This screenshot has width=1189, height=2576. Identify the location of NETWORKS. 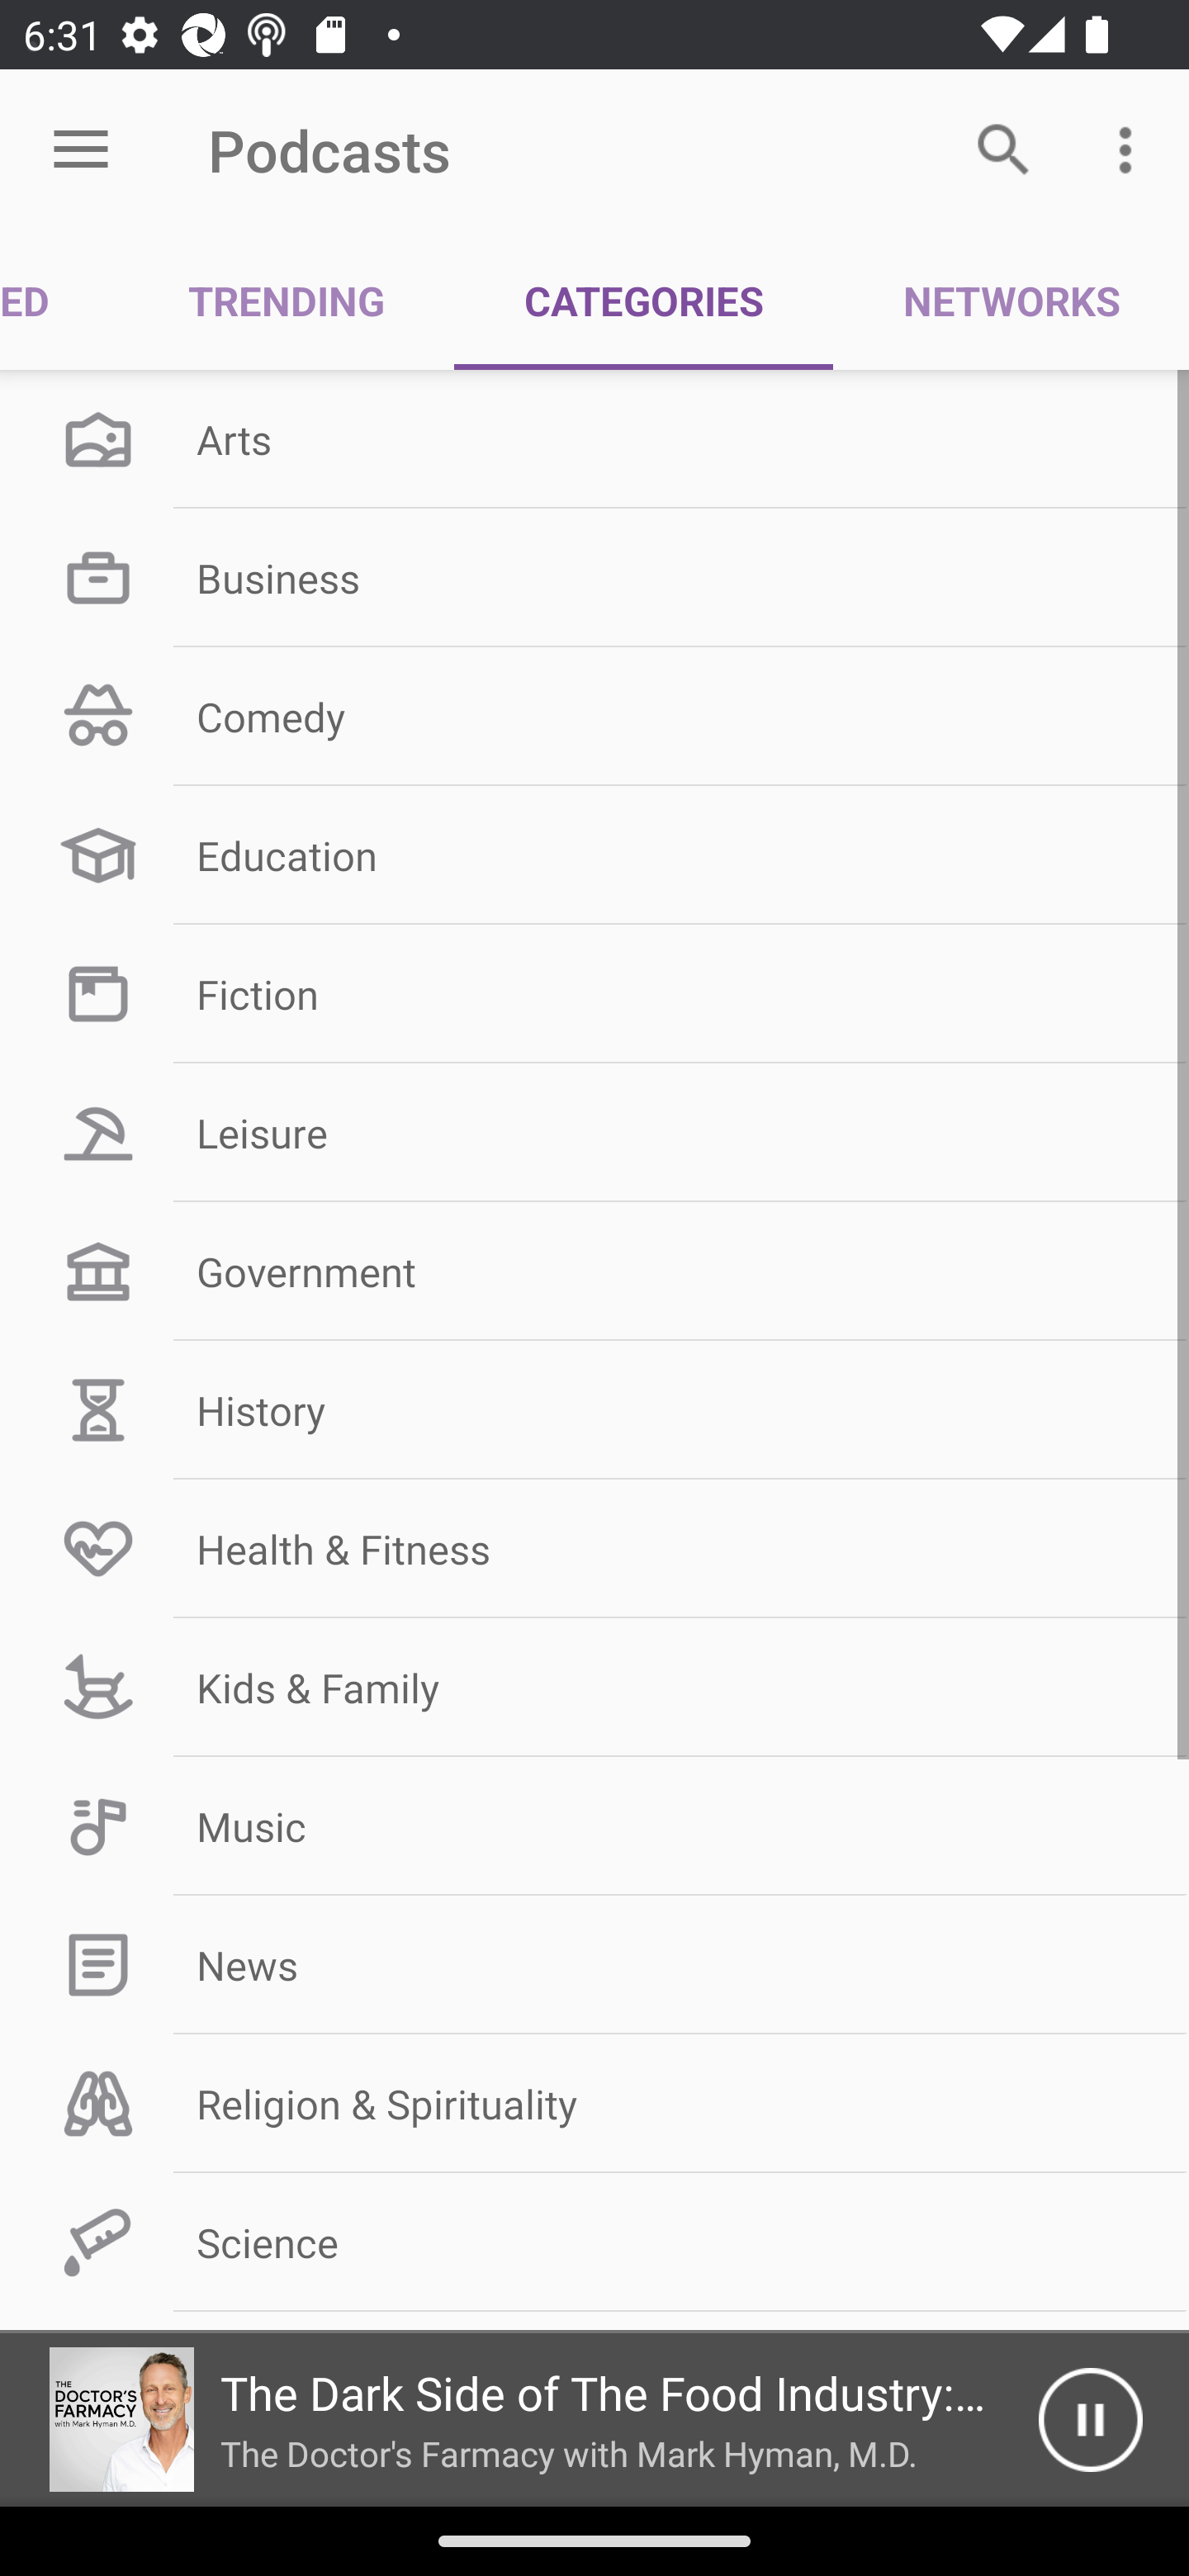
(1011, 301).